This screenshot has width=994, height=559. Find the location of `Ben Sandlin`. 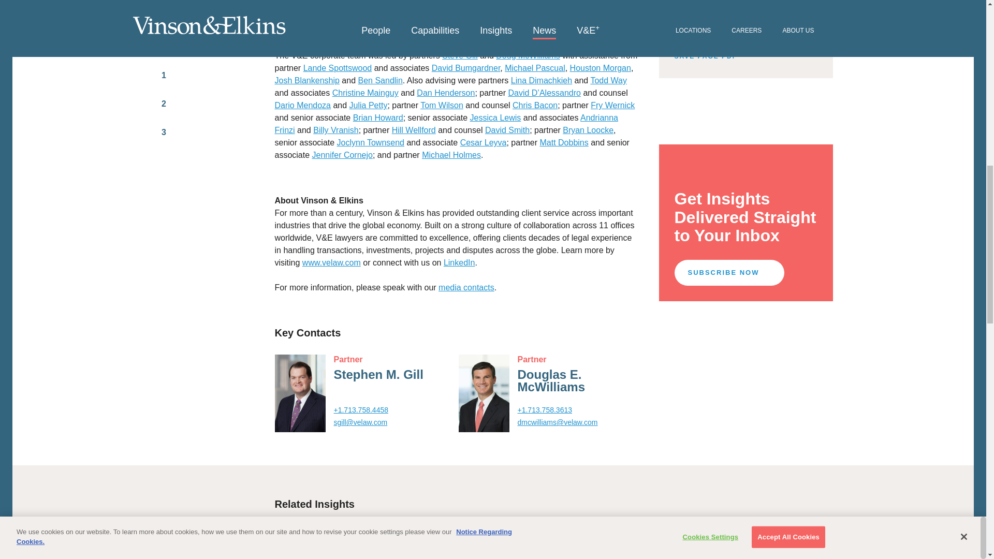

Ben Sandlin is located at coordinates (380, 80).